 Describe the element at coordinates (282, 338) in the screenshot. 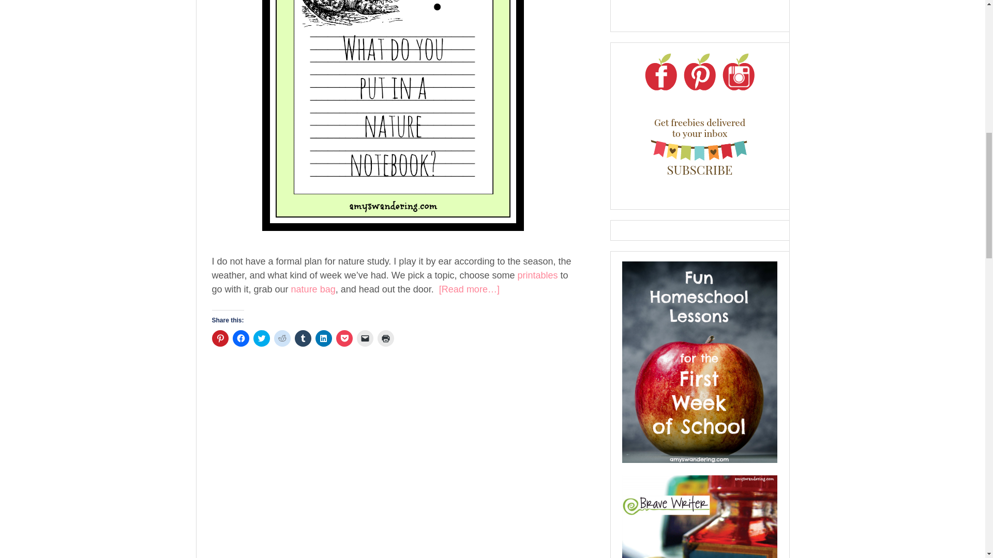

I see `Click to share on Reddit` at that location.